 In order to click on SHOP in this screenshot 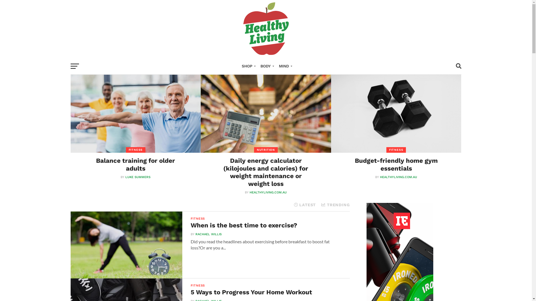, I will do `click(248, 66)`.